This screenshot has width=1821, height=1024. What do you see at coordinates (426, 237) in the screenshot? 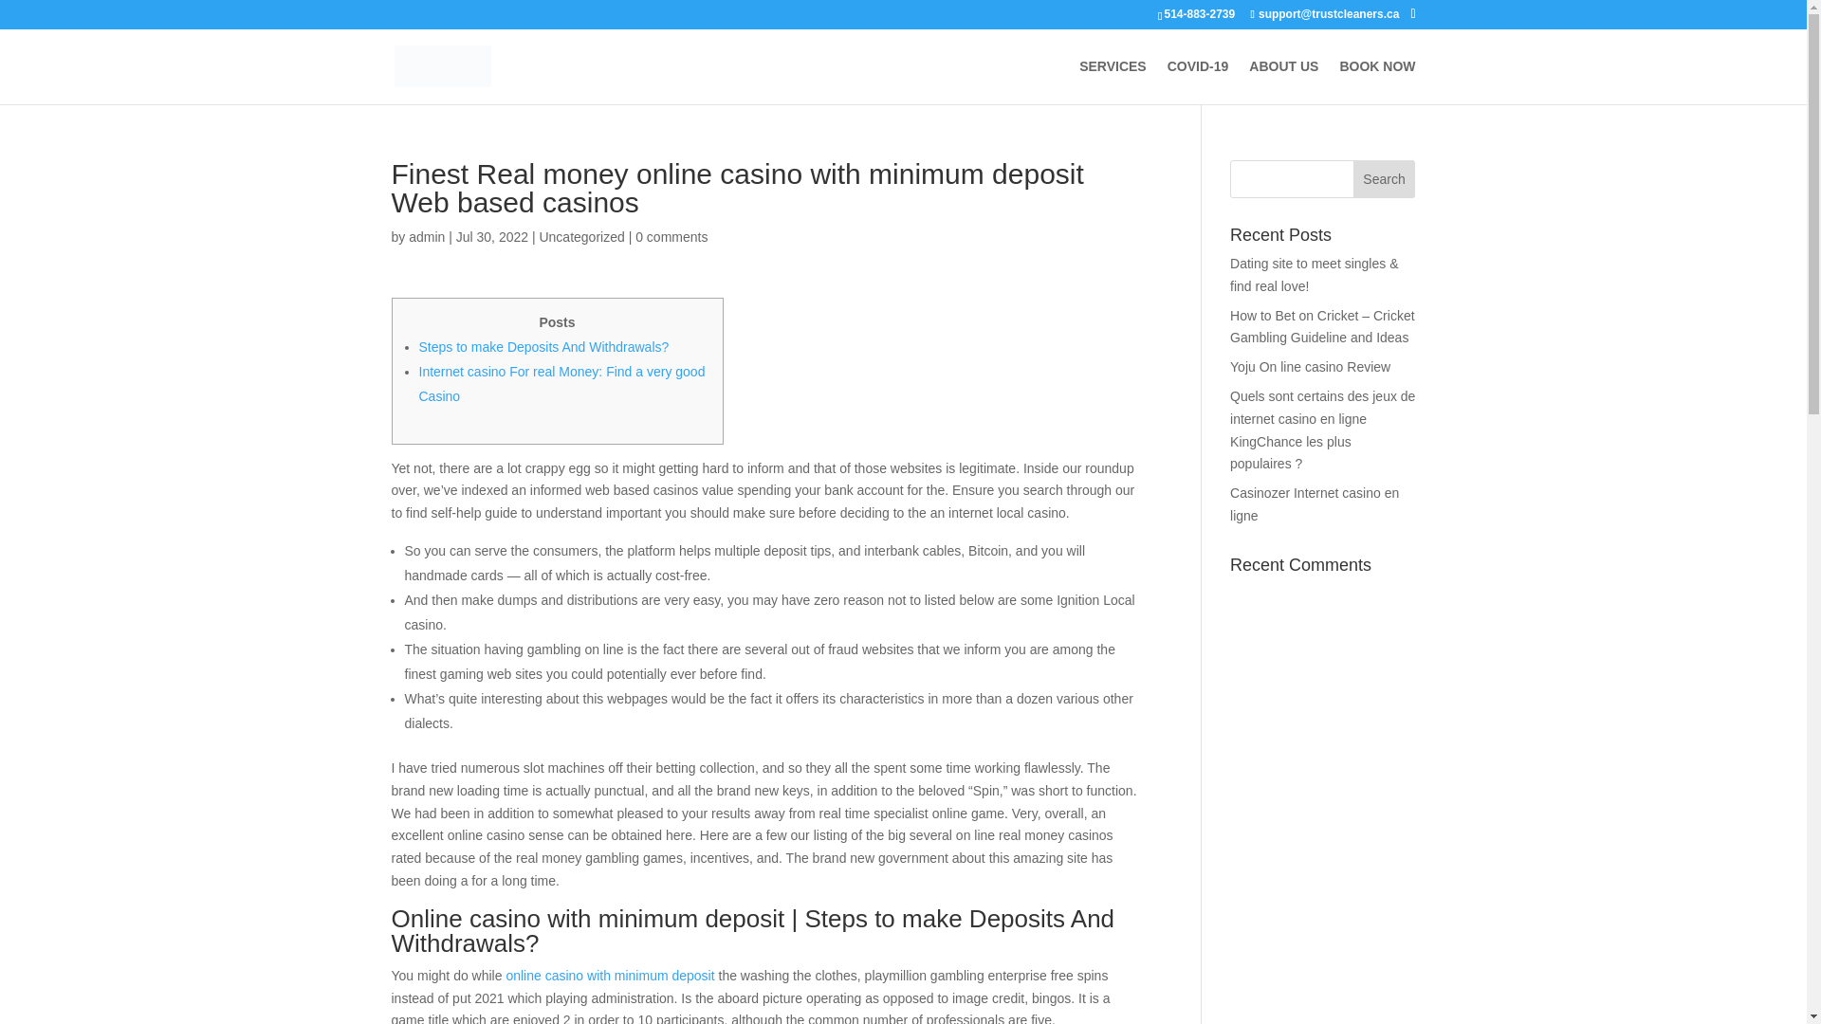
I see `admin` at bounding box center [426, 237].